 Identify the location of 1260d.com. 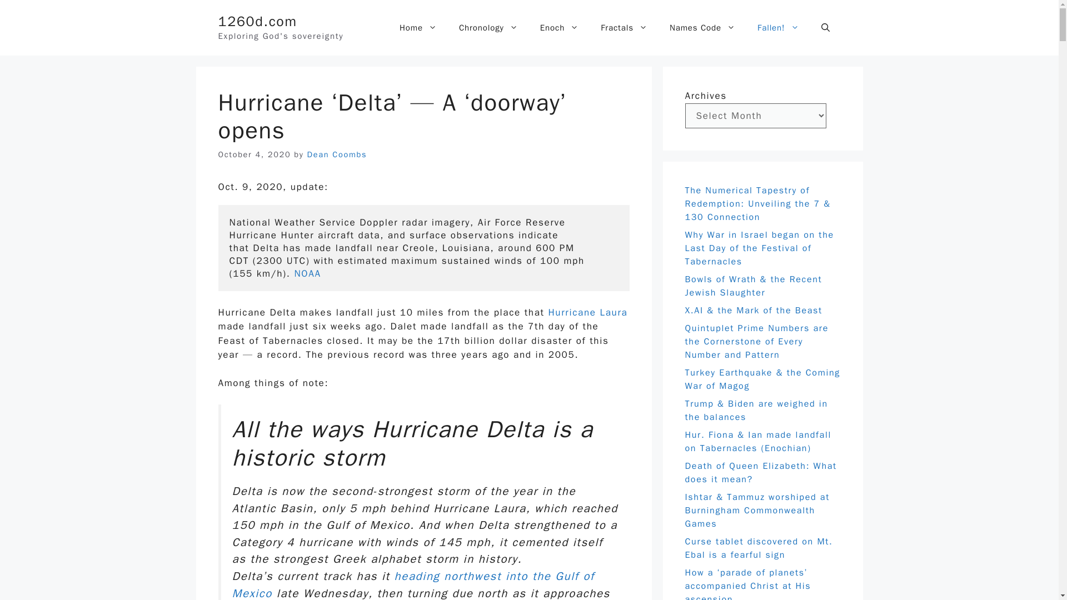
(257, 21).